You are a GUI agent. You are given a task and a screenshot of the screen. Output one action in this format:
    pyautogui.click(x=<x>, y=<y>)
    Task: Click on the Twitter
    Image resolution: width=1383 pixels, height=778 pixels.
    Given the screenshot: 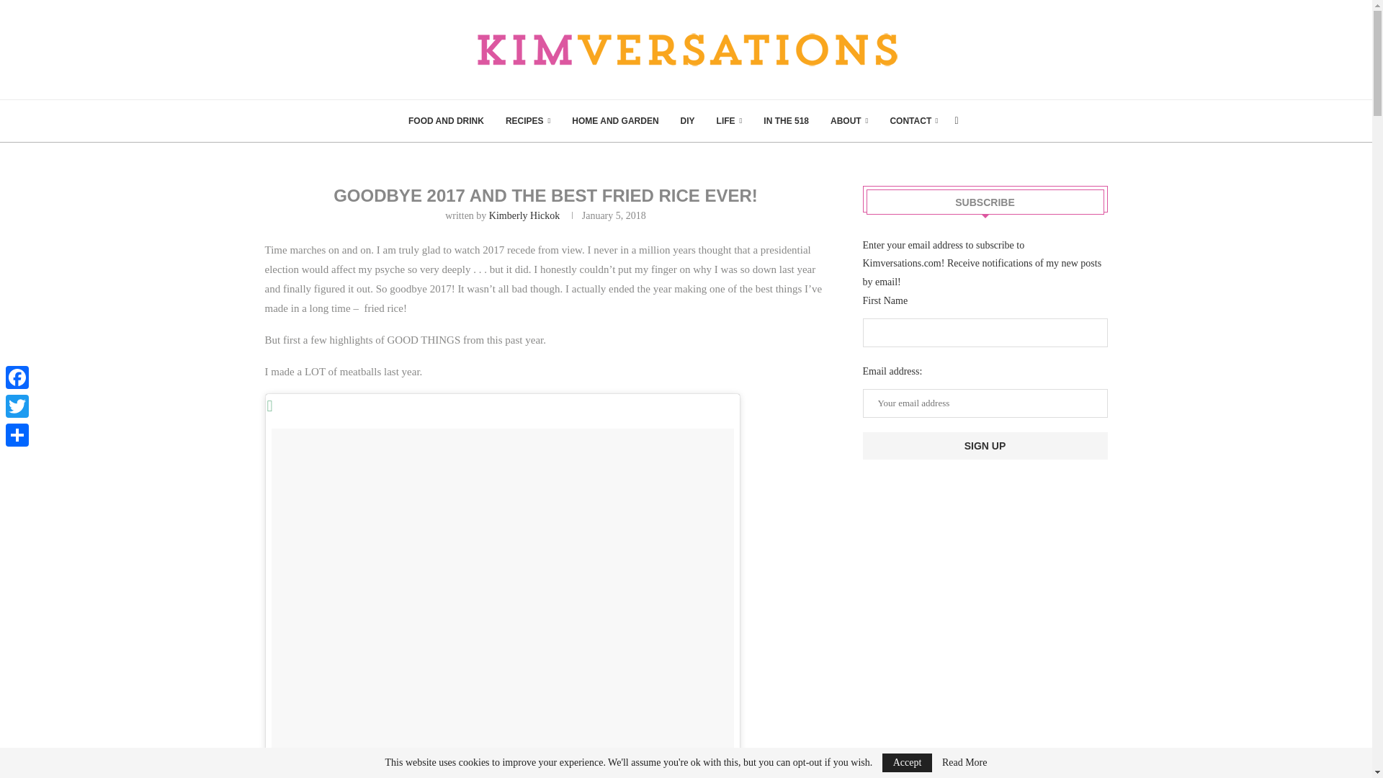 What is the action you would take?
    pyautogui.click(x=17, y=406)
    